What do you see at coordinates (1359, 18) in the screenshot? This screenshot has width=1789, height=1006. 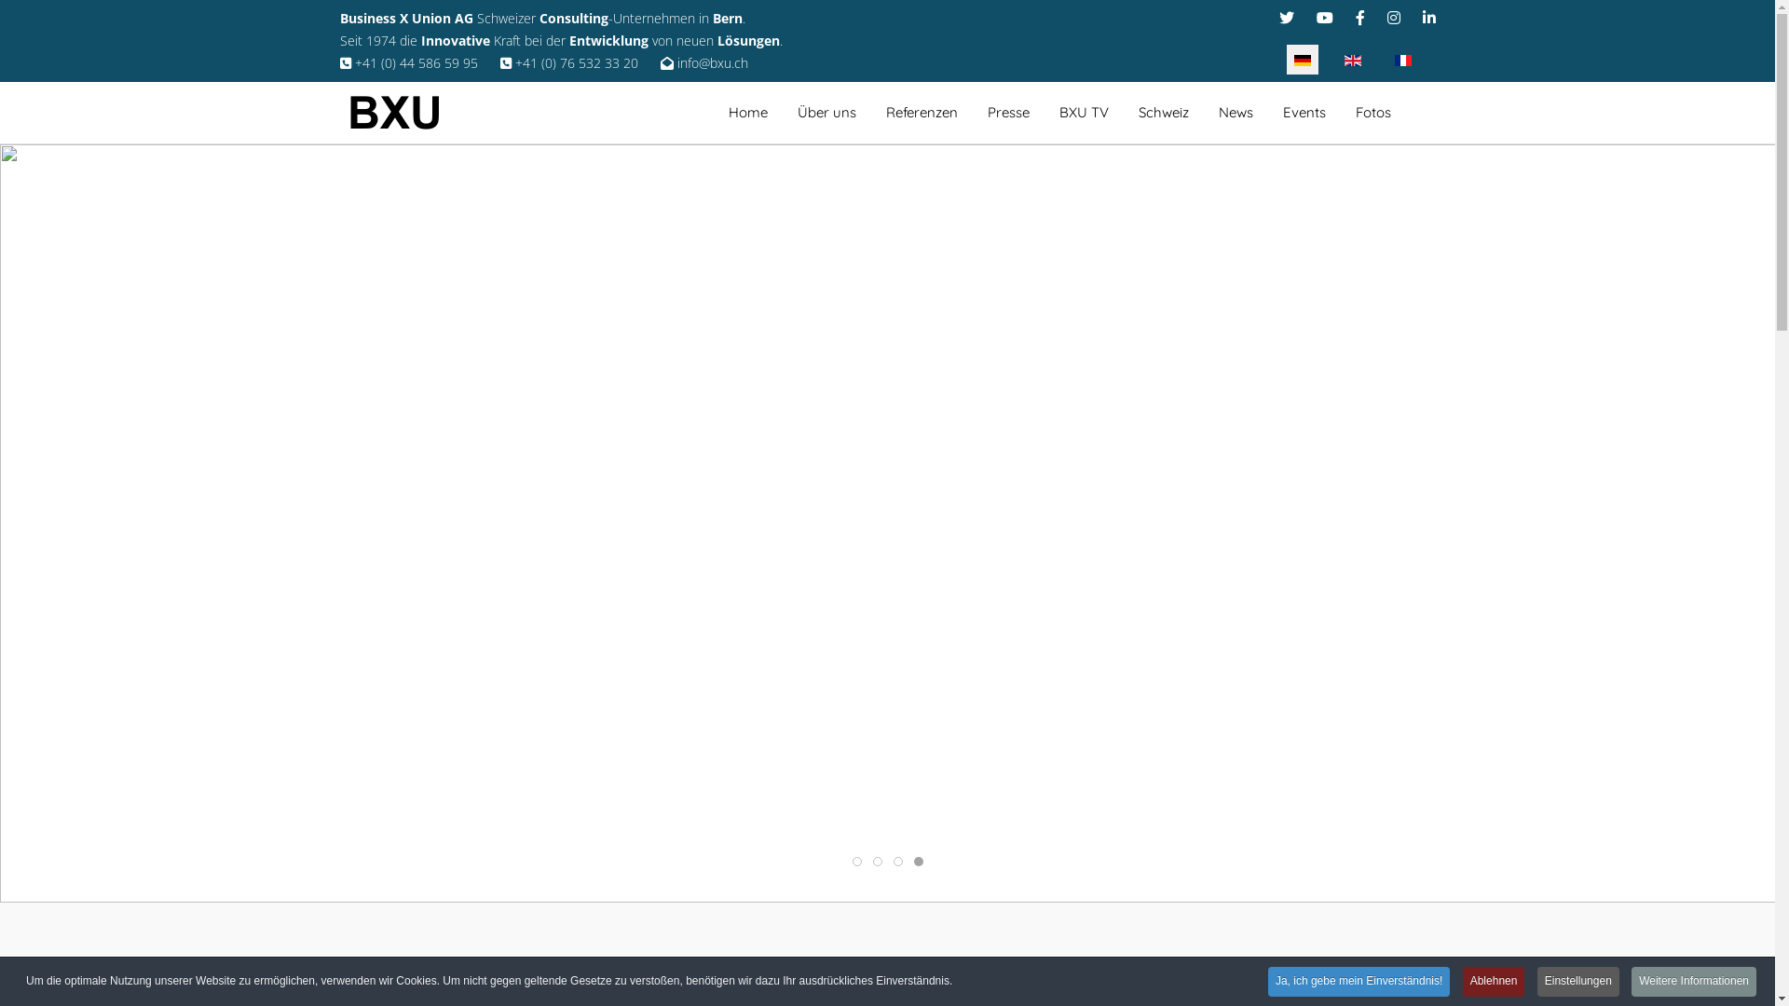 I see `Facebook` at bounding box center [1359, 18].